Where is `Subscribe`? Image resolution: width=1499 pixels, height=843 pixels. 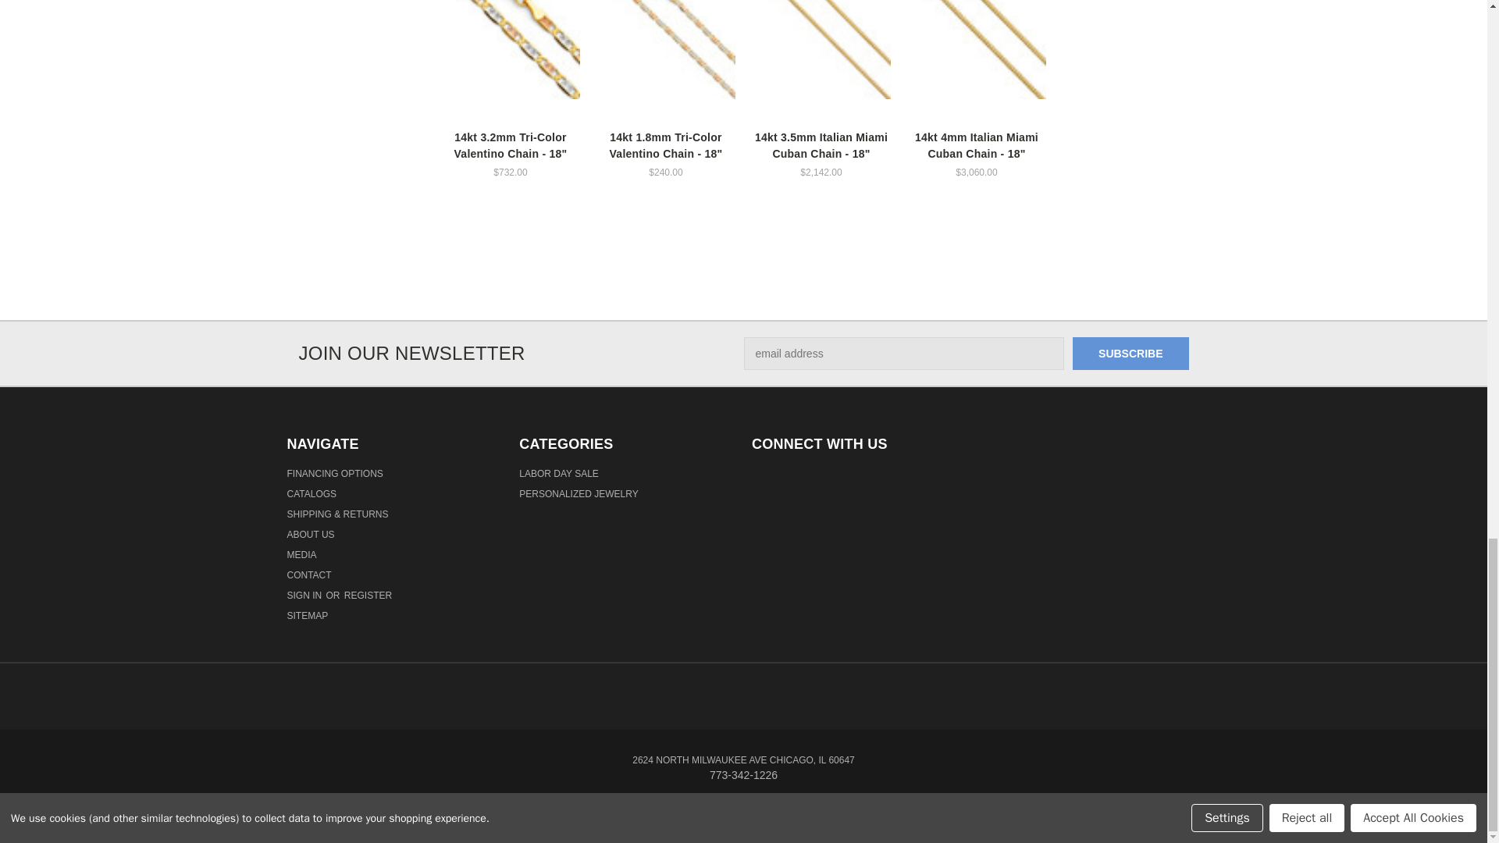 Subscribe is located at coordinates (1130, 354).